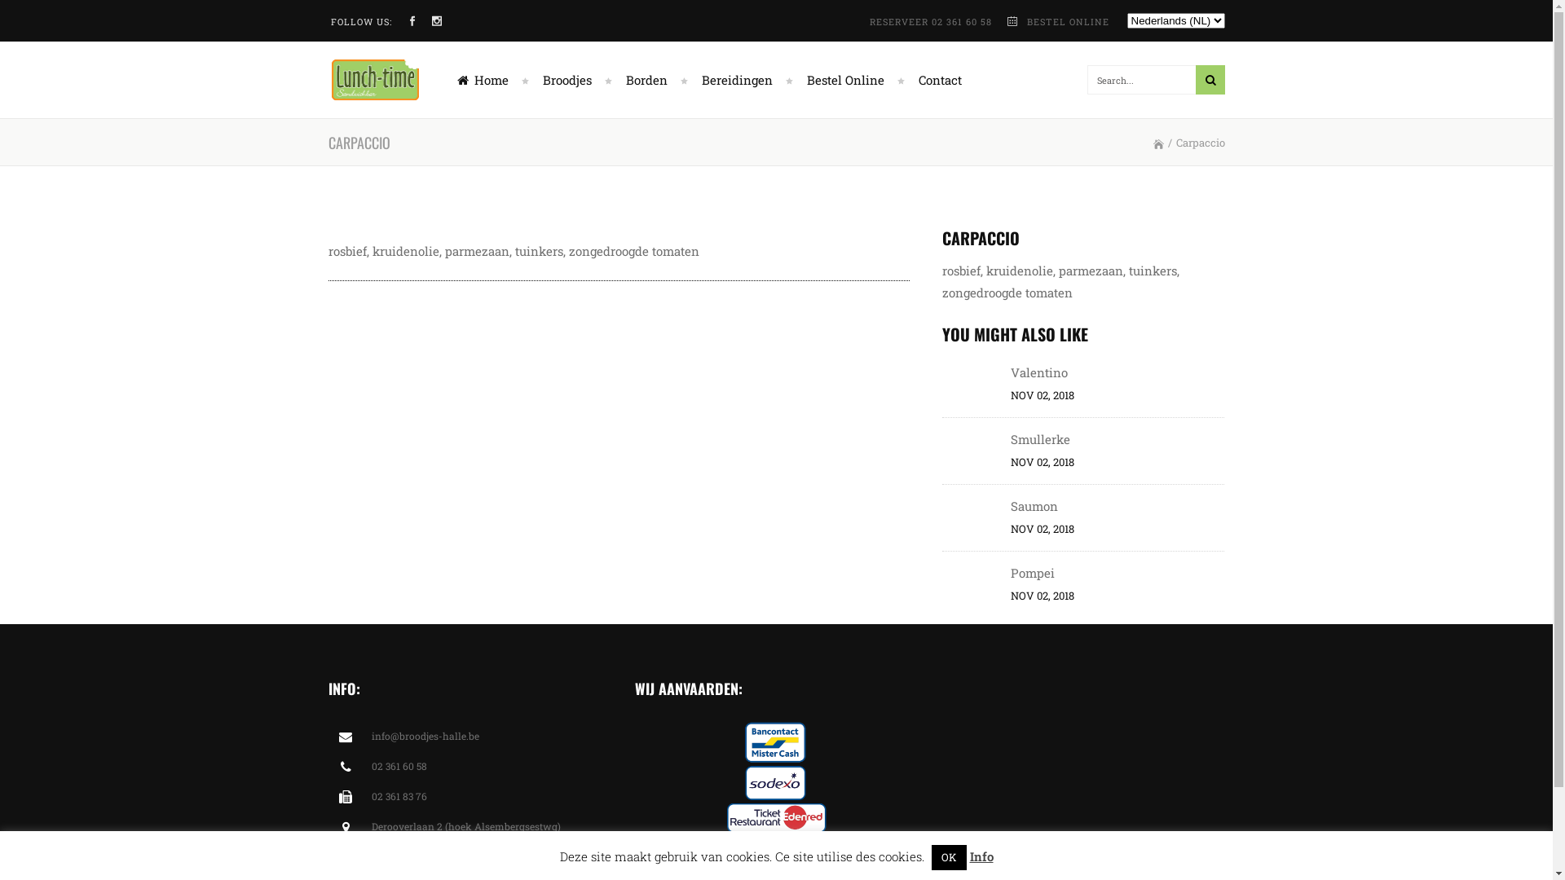 Image resolution: width=1565 pixels, height=880 pixels. What do you see at coordinates (740, 80) in the screenshot?
I see `Bereidingen` at bounding box center [740, 80].